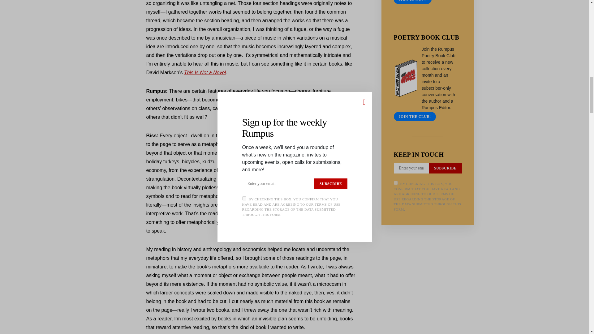 This screenshot has width=594, height=334. I want to click on on, so click(395, 183).